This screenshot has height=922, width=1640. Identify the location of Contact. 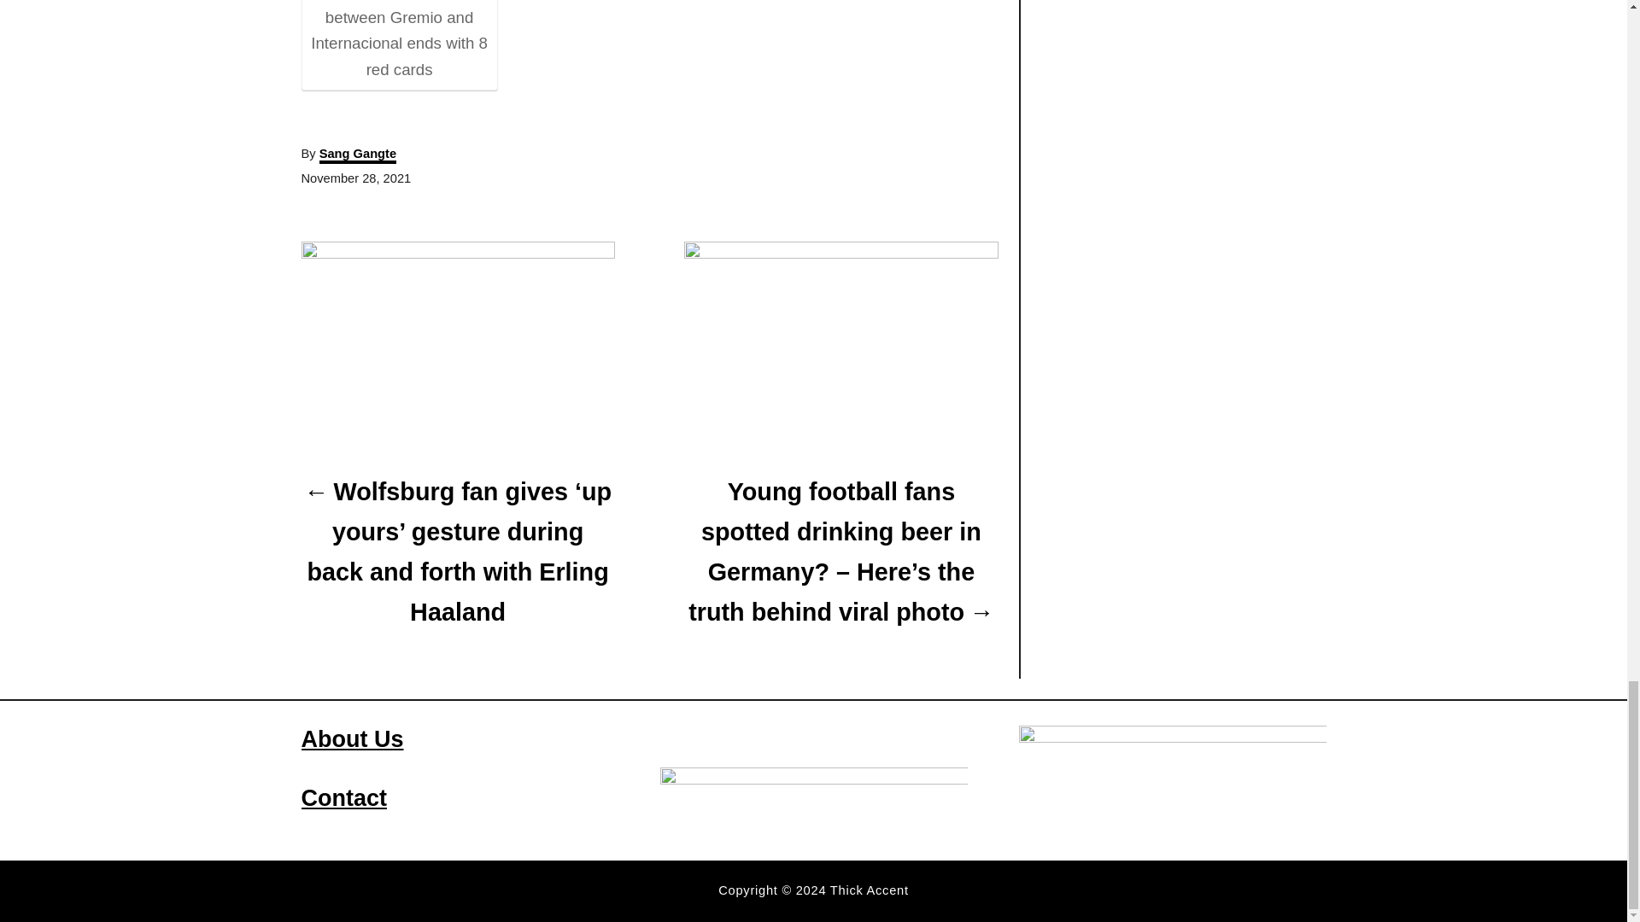
(343, 798).